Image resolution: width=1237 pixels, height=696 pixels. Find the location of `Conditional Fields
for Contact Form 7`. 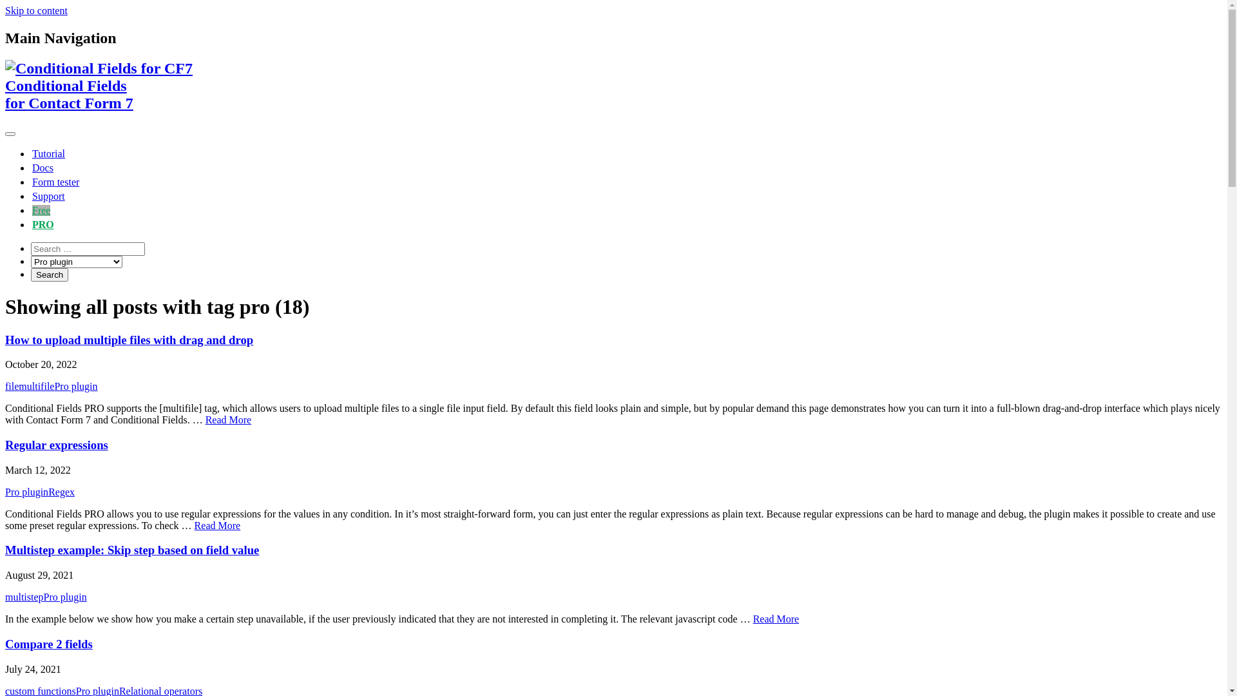

Conditional Fields
for Contact Form 7 is located at coordinates (613, 103).